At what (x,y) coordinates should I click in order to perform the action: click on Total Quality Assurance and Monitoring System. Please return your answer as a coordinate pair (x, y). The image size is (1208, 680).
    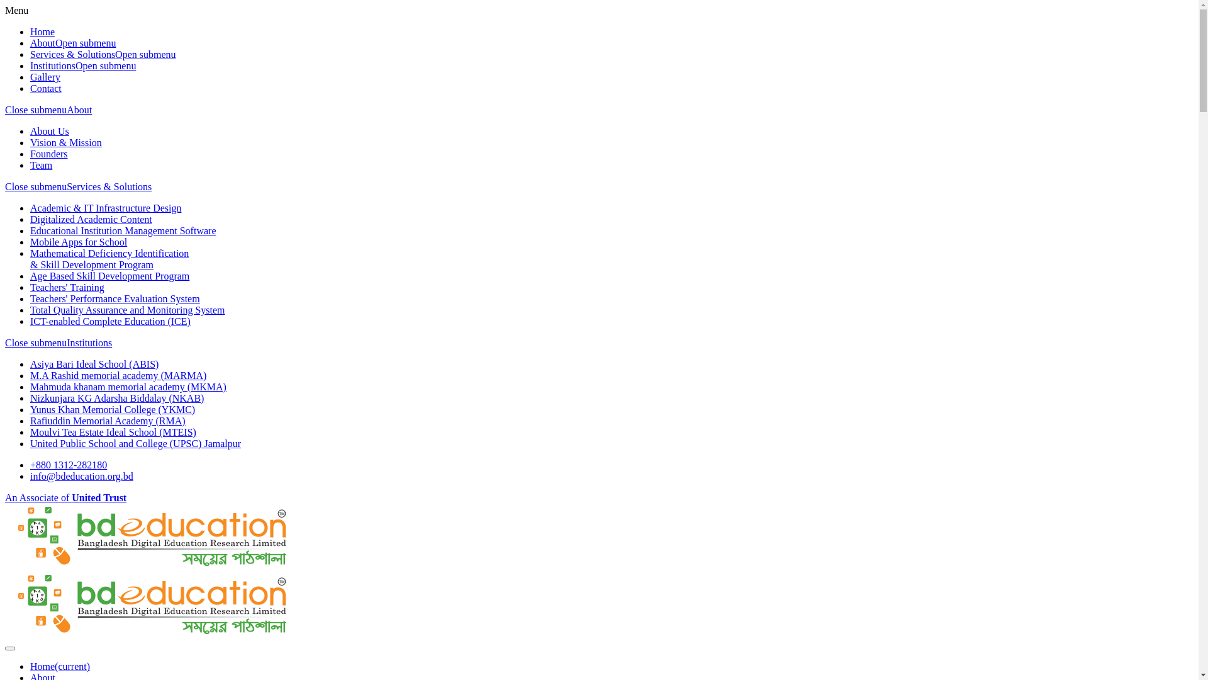
    Looking at the image, I should click on (128, 310).